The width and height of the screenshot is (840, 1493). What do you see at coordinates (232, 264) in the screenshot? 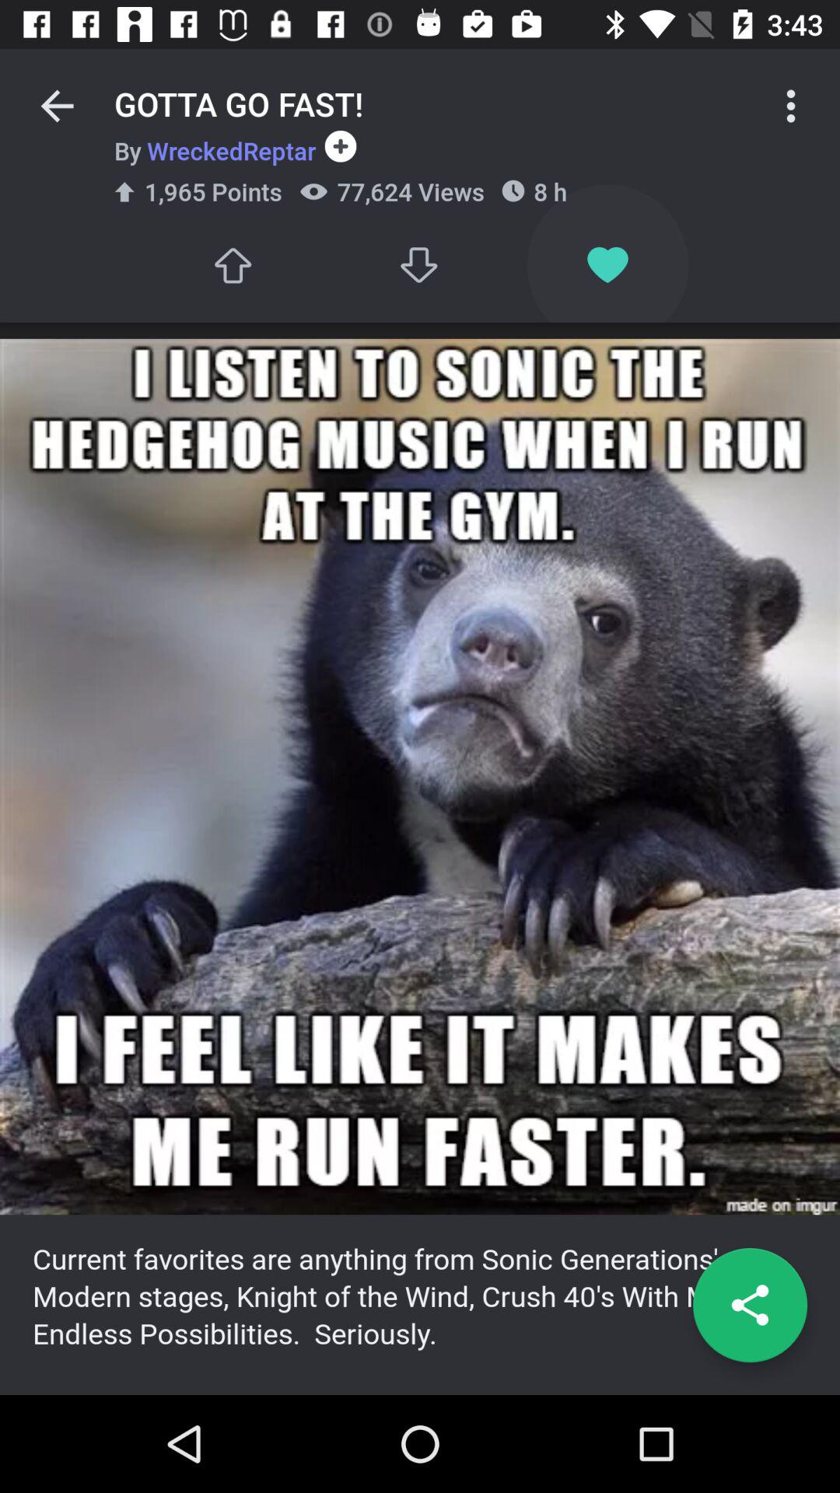
I see `upvote` at bounding box center [232, 264].